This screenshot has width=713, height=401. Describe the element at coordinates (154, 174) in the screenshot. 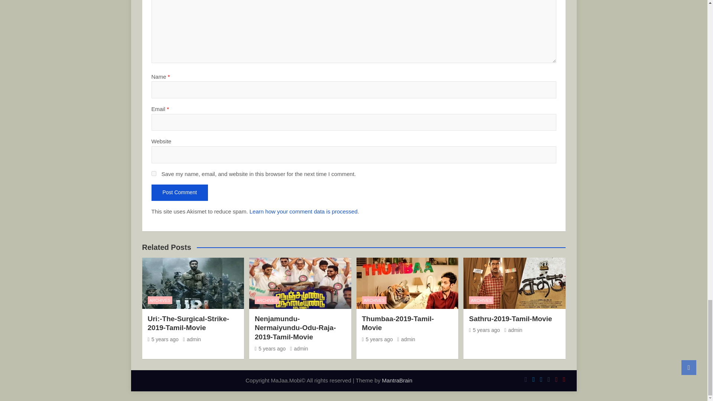

I see `yes` at that location.